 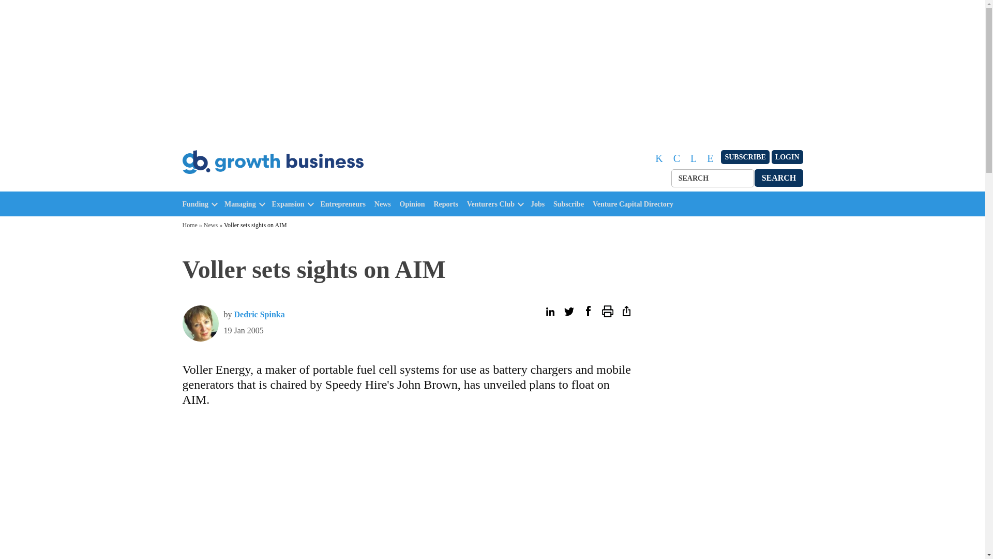 I want to click on Share on LinkedIn, so click(x=549, y=311).